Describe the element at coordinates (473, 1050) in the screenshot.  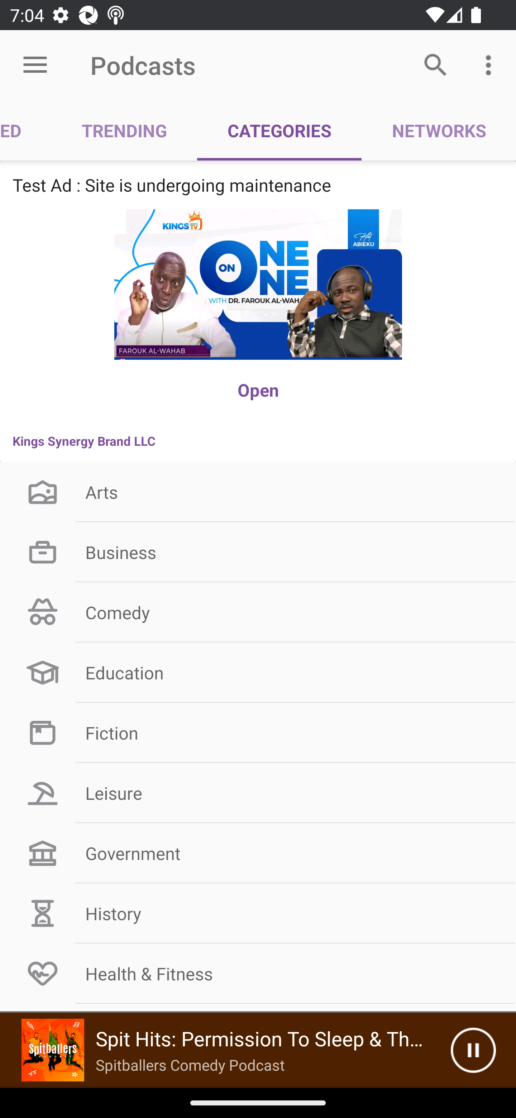
I see `Pause` at that location.